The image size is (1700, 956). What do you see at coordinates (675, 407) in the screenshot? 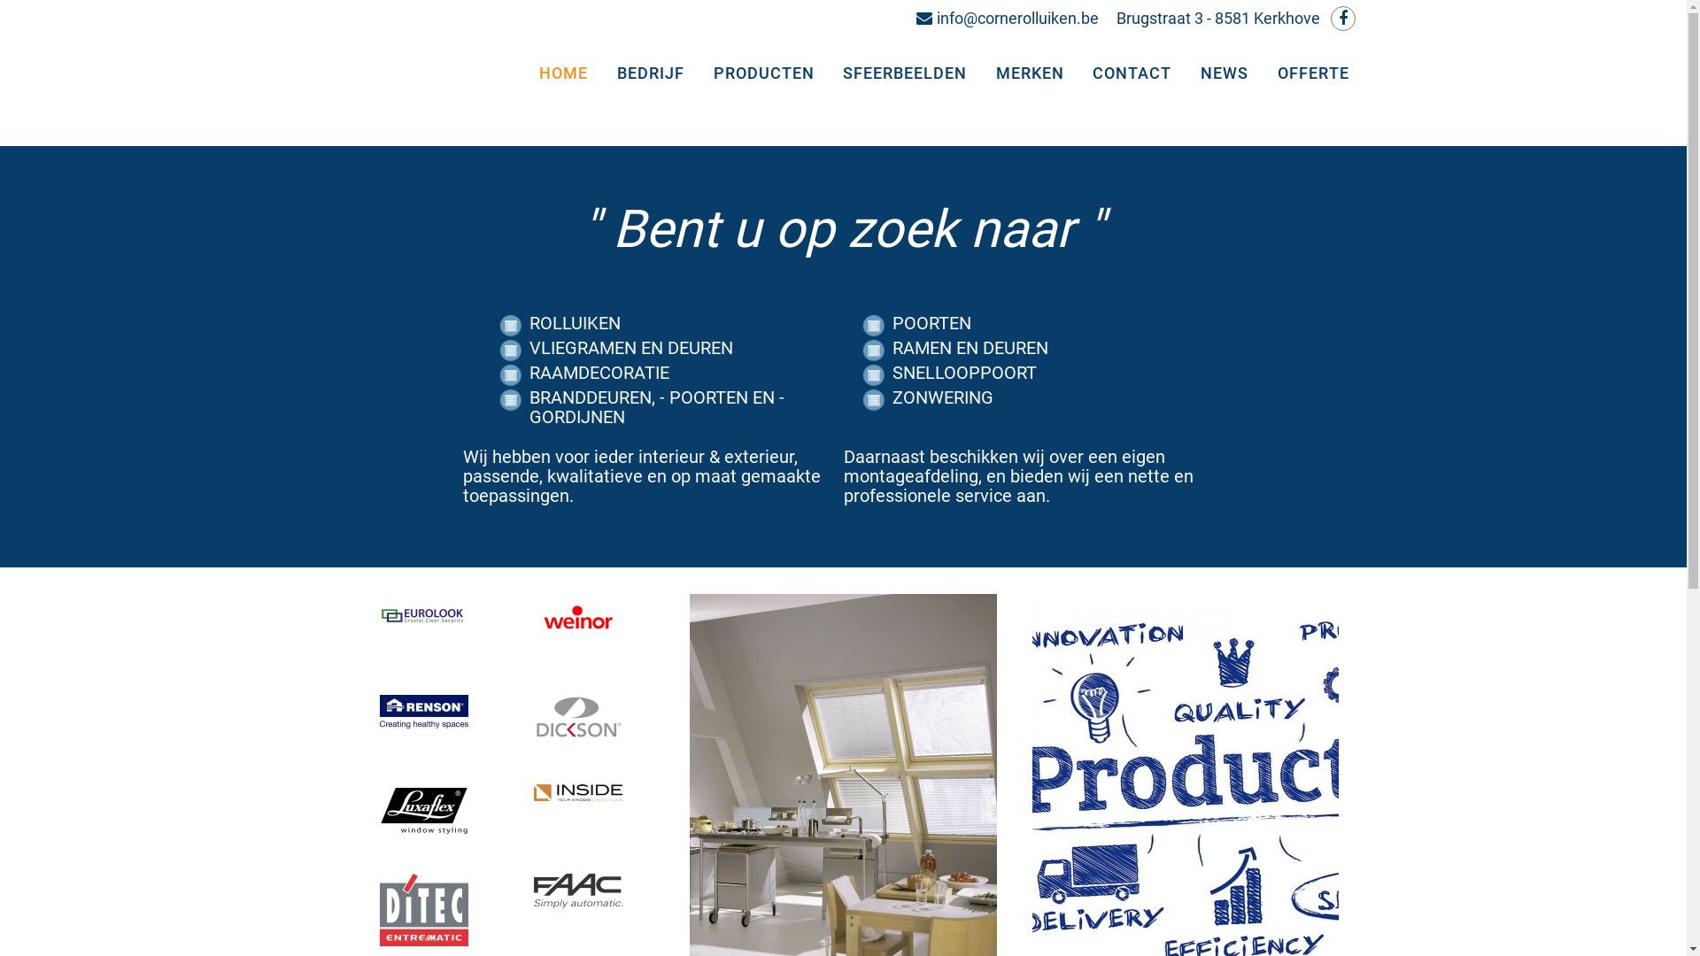
I see `BRANDDEUREN, - POORTEN EN -GORDIJNEN` at bounding box center [675, 407].